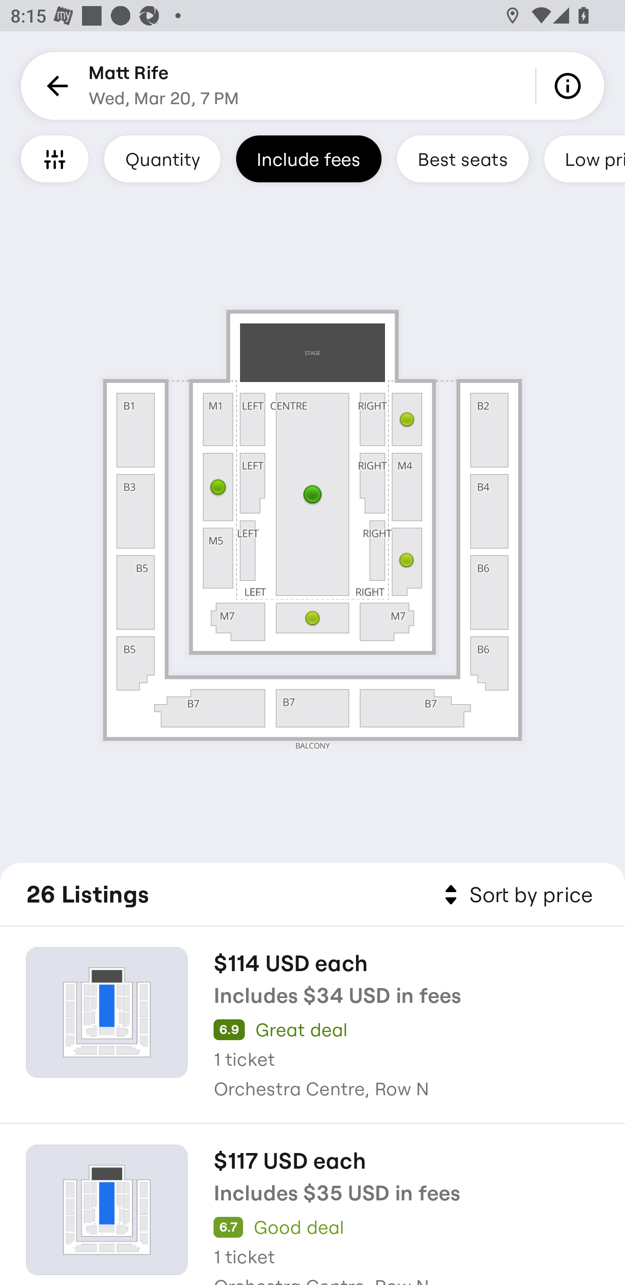 The height and width of the screenshot is (1285, 625). What do you see at coordinates (309, 158) in the screenshot?
I see `Include fees` at bounding box center [309, 158].